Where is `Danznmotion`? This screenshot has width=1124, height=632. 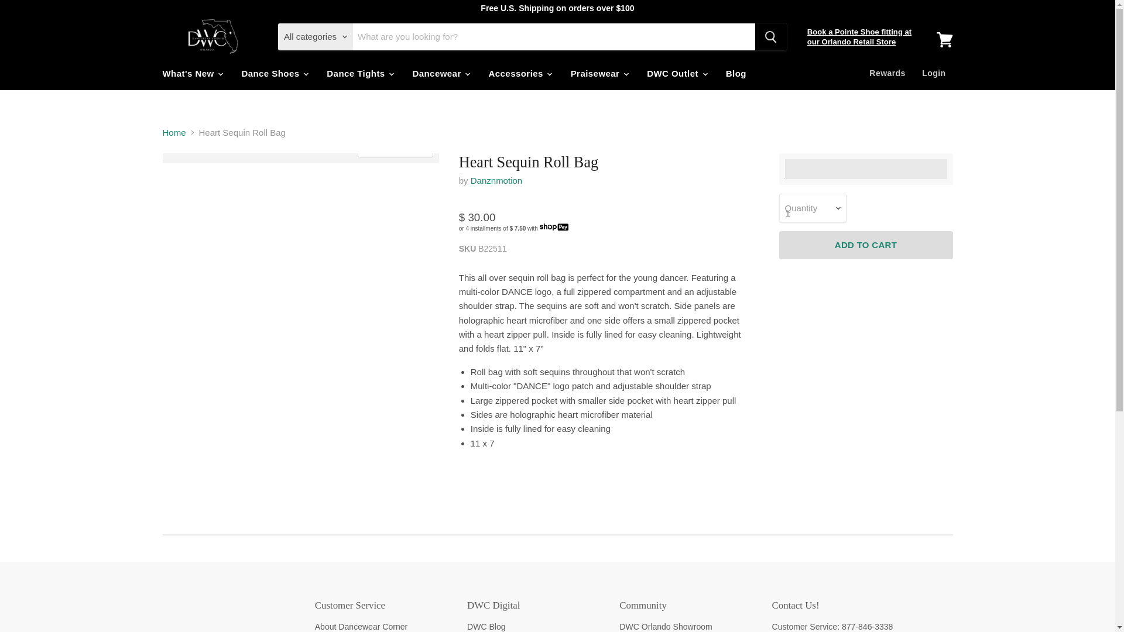
Danznmotion is located at coordinates (496, 180).